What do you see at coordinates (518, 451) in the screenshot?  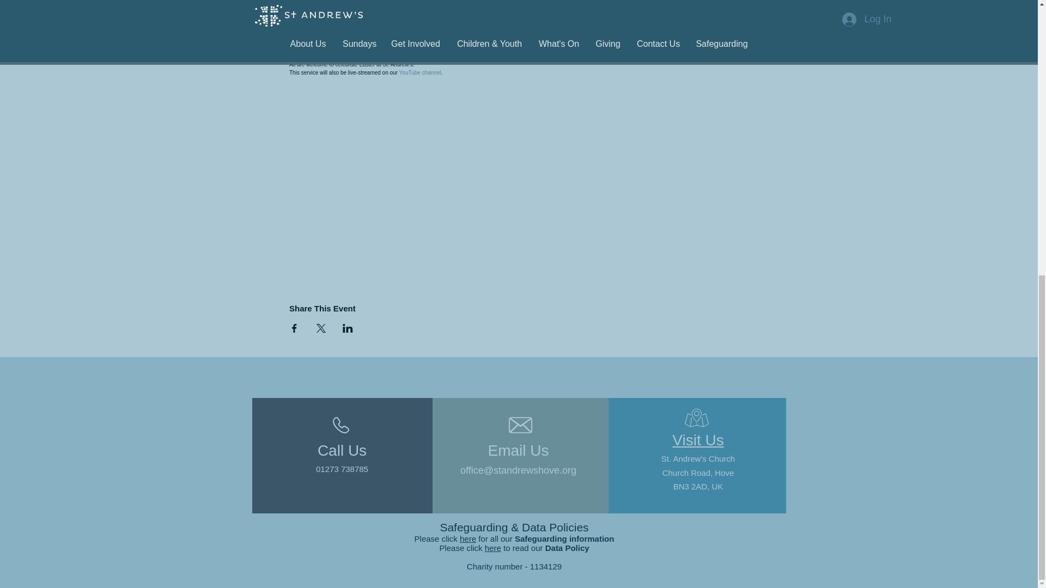 I see `Email Us` at bounding box center [518, 451].